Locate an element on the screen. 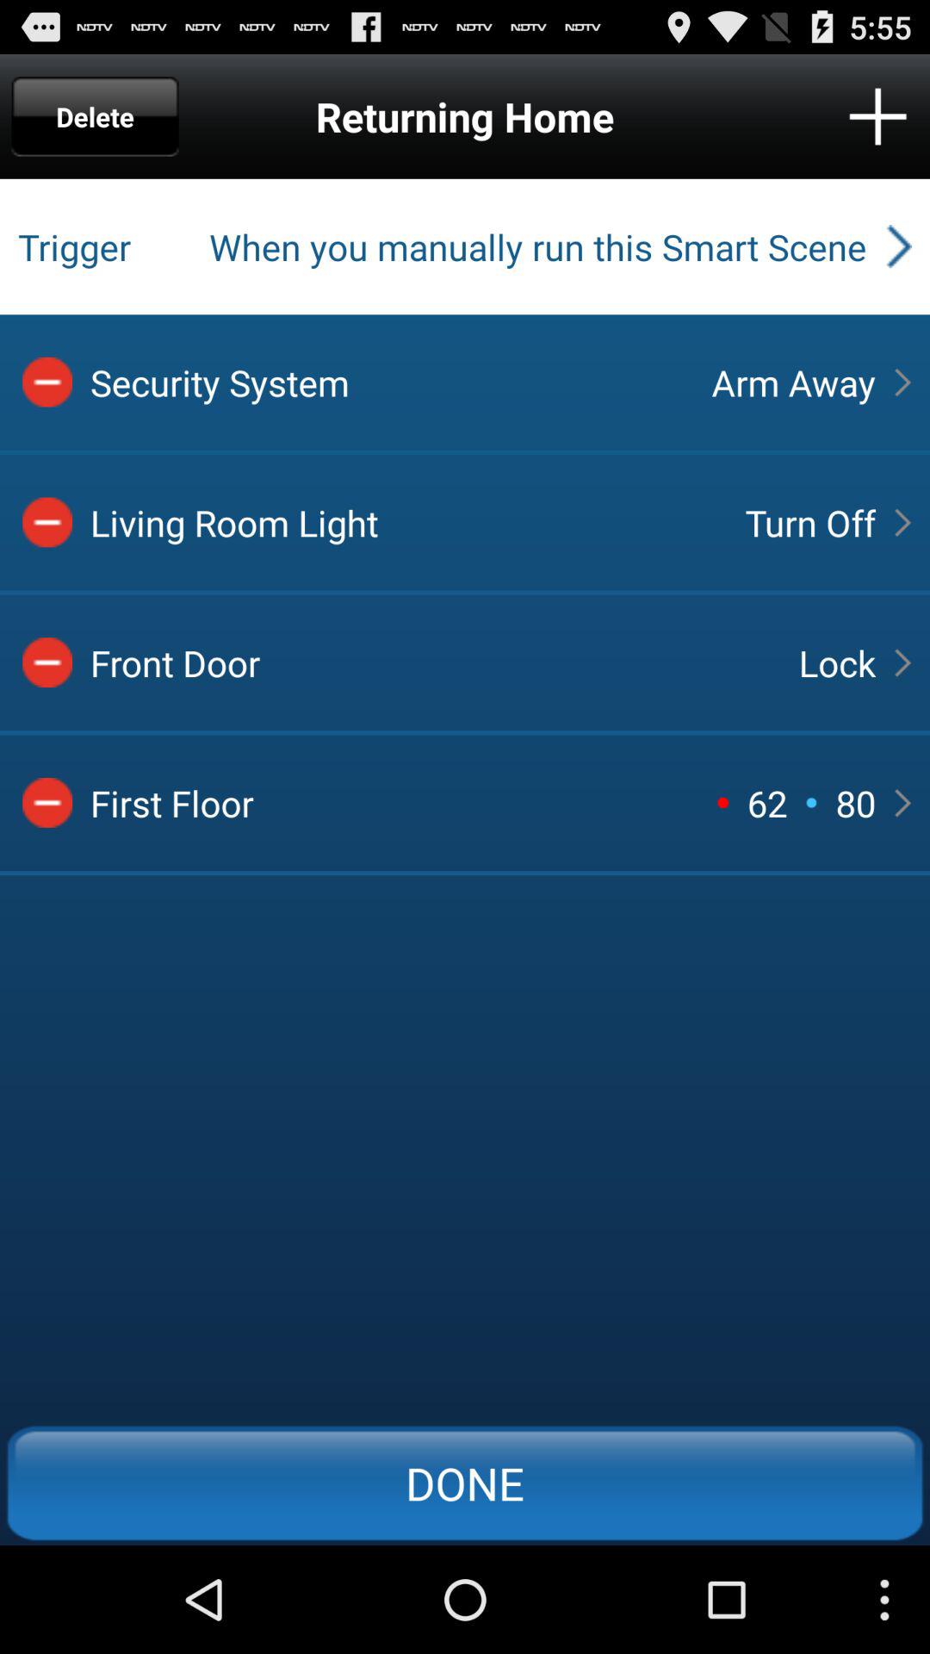  toggle select option is located at coordinates (47, 522).